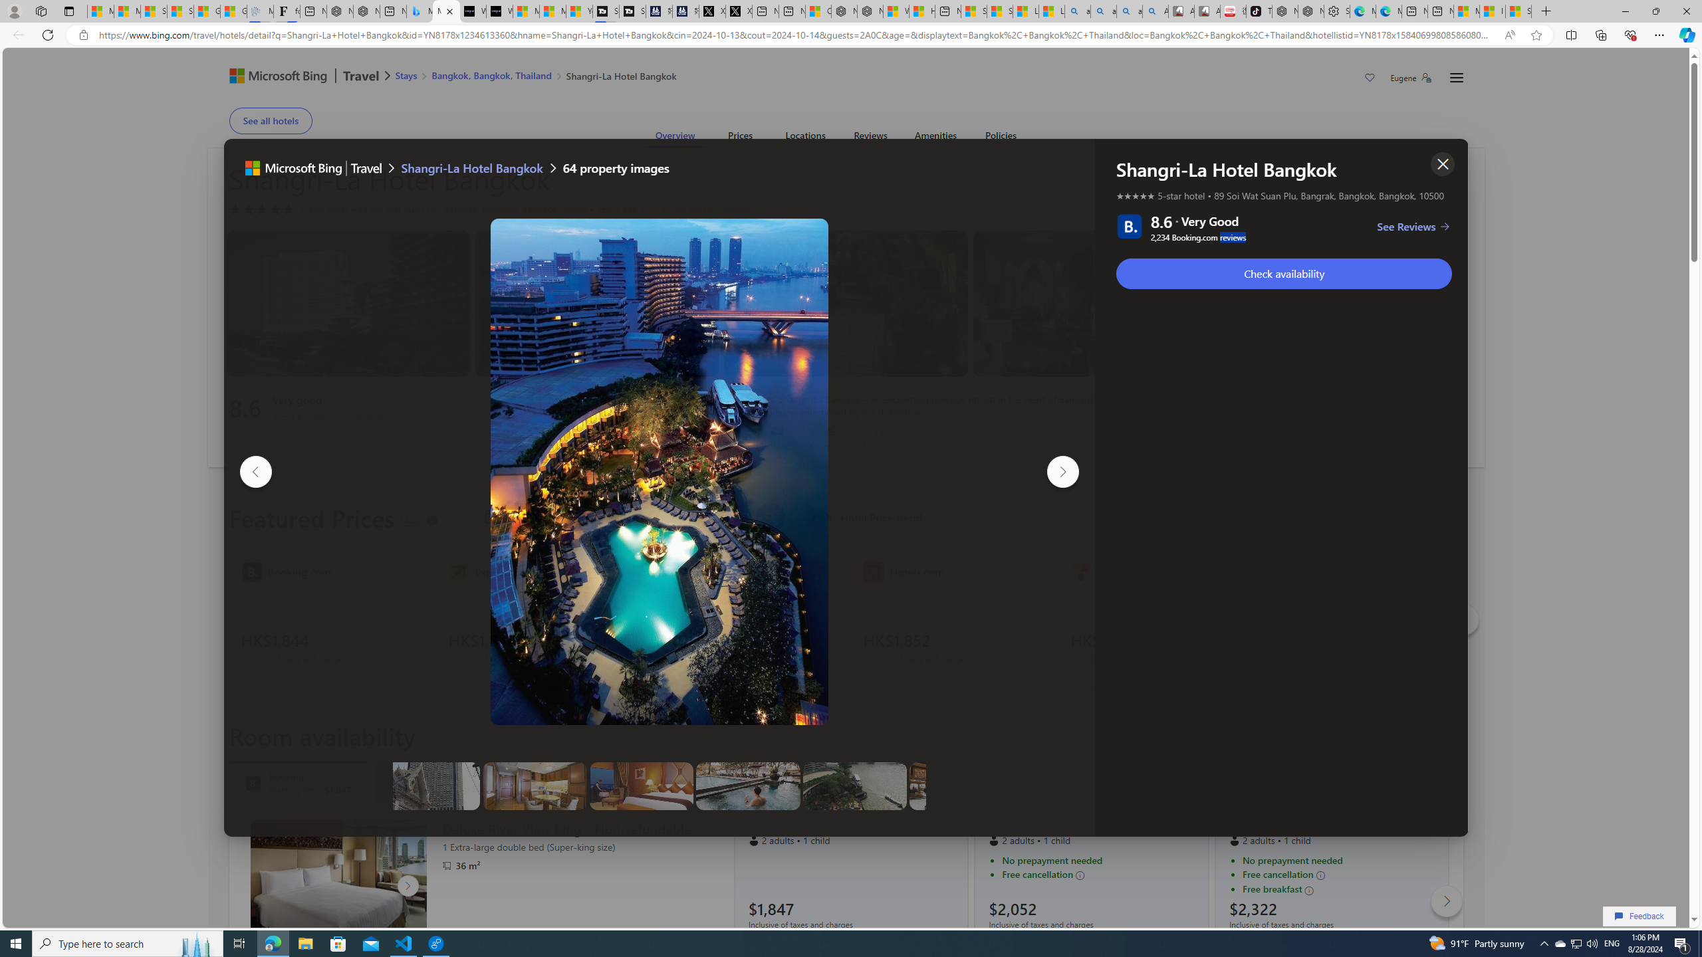 The height and width of the screenshot is (957, 1702). What do you see at coordinates (1259, 11) in the screenshot?
I see `TikTok` at bounding box center [1259, 11].